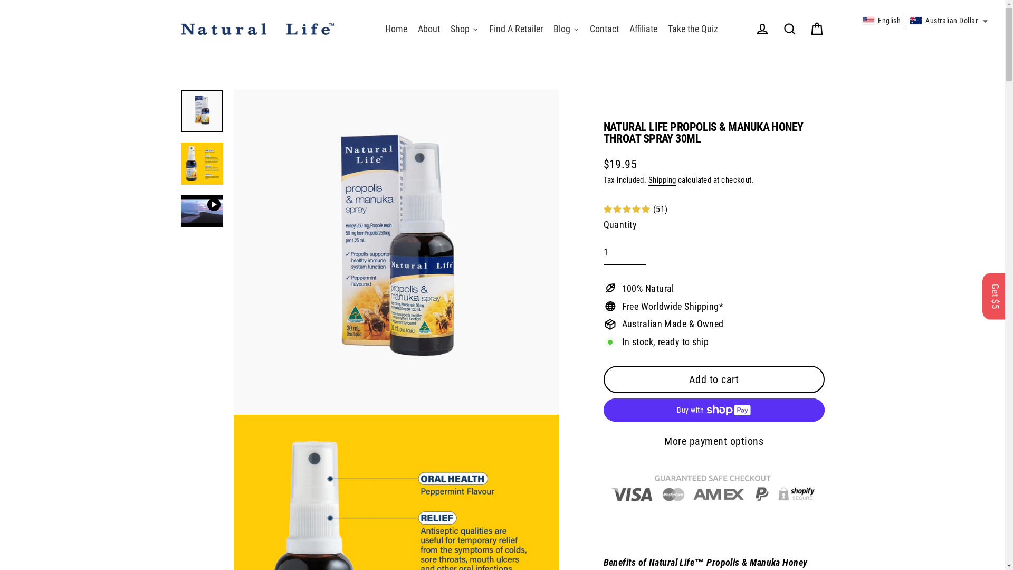 The height and width of the screenshot is (570, 1013). I want to click on Cart, so click(817, 30).